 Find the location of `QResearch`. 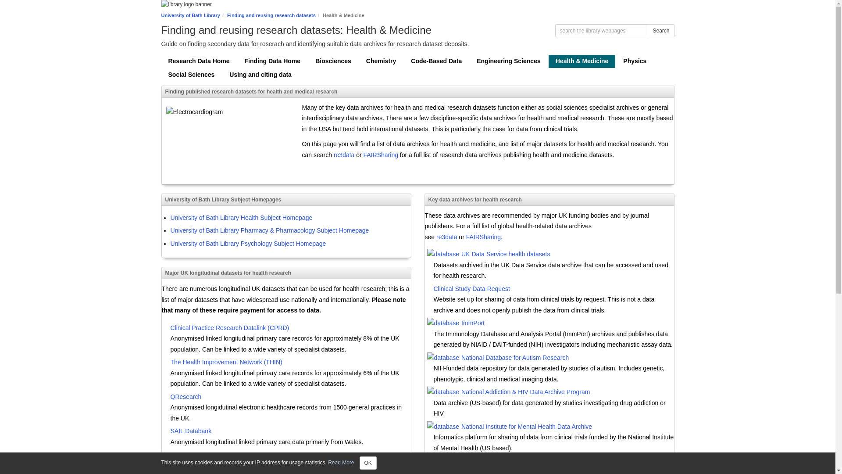

QResearch is located at coordinates (290, 398).